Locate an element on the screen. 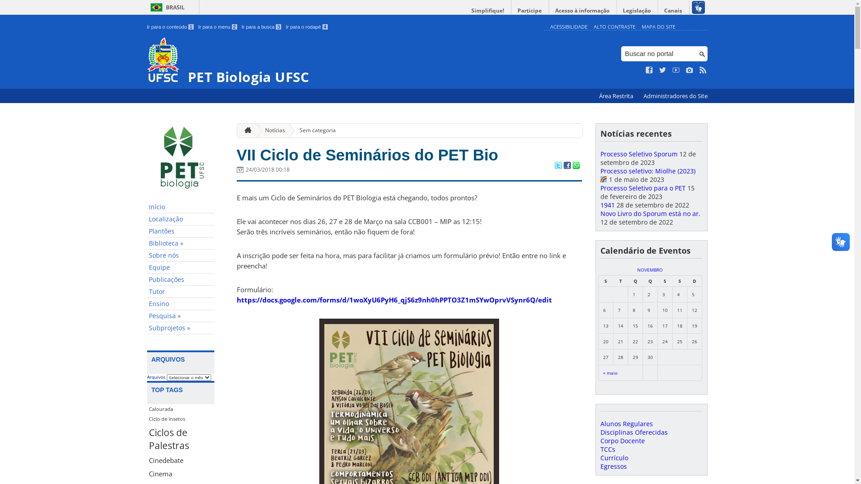 This screenshot has width=861, height=484. Simplifique! is located at coordinates (488, 11).